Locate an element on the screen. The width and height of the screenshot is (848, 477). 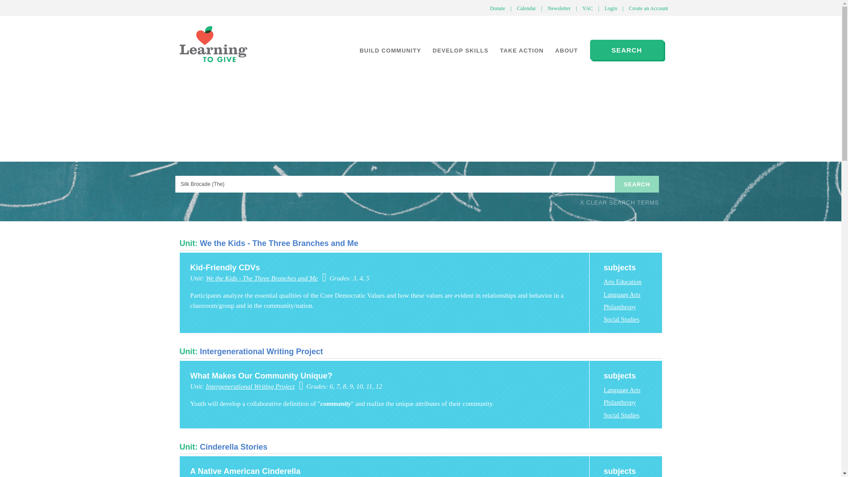
ABOUT is located at coordinates (567, 50).